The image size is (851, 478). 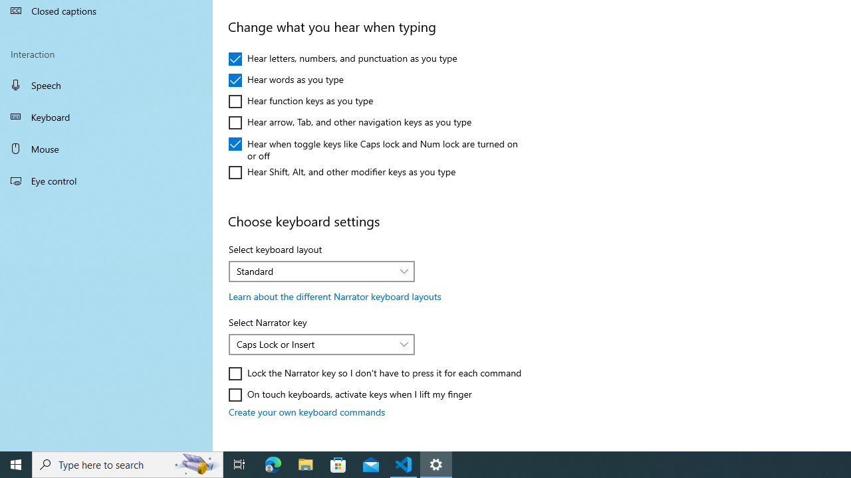 I want to click on Select keyboard layout, so click(x=322, y=271).